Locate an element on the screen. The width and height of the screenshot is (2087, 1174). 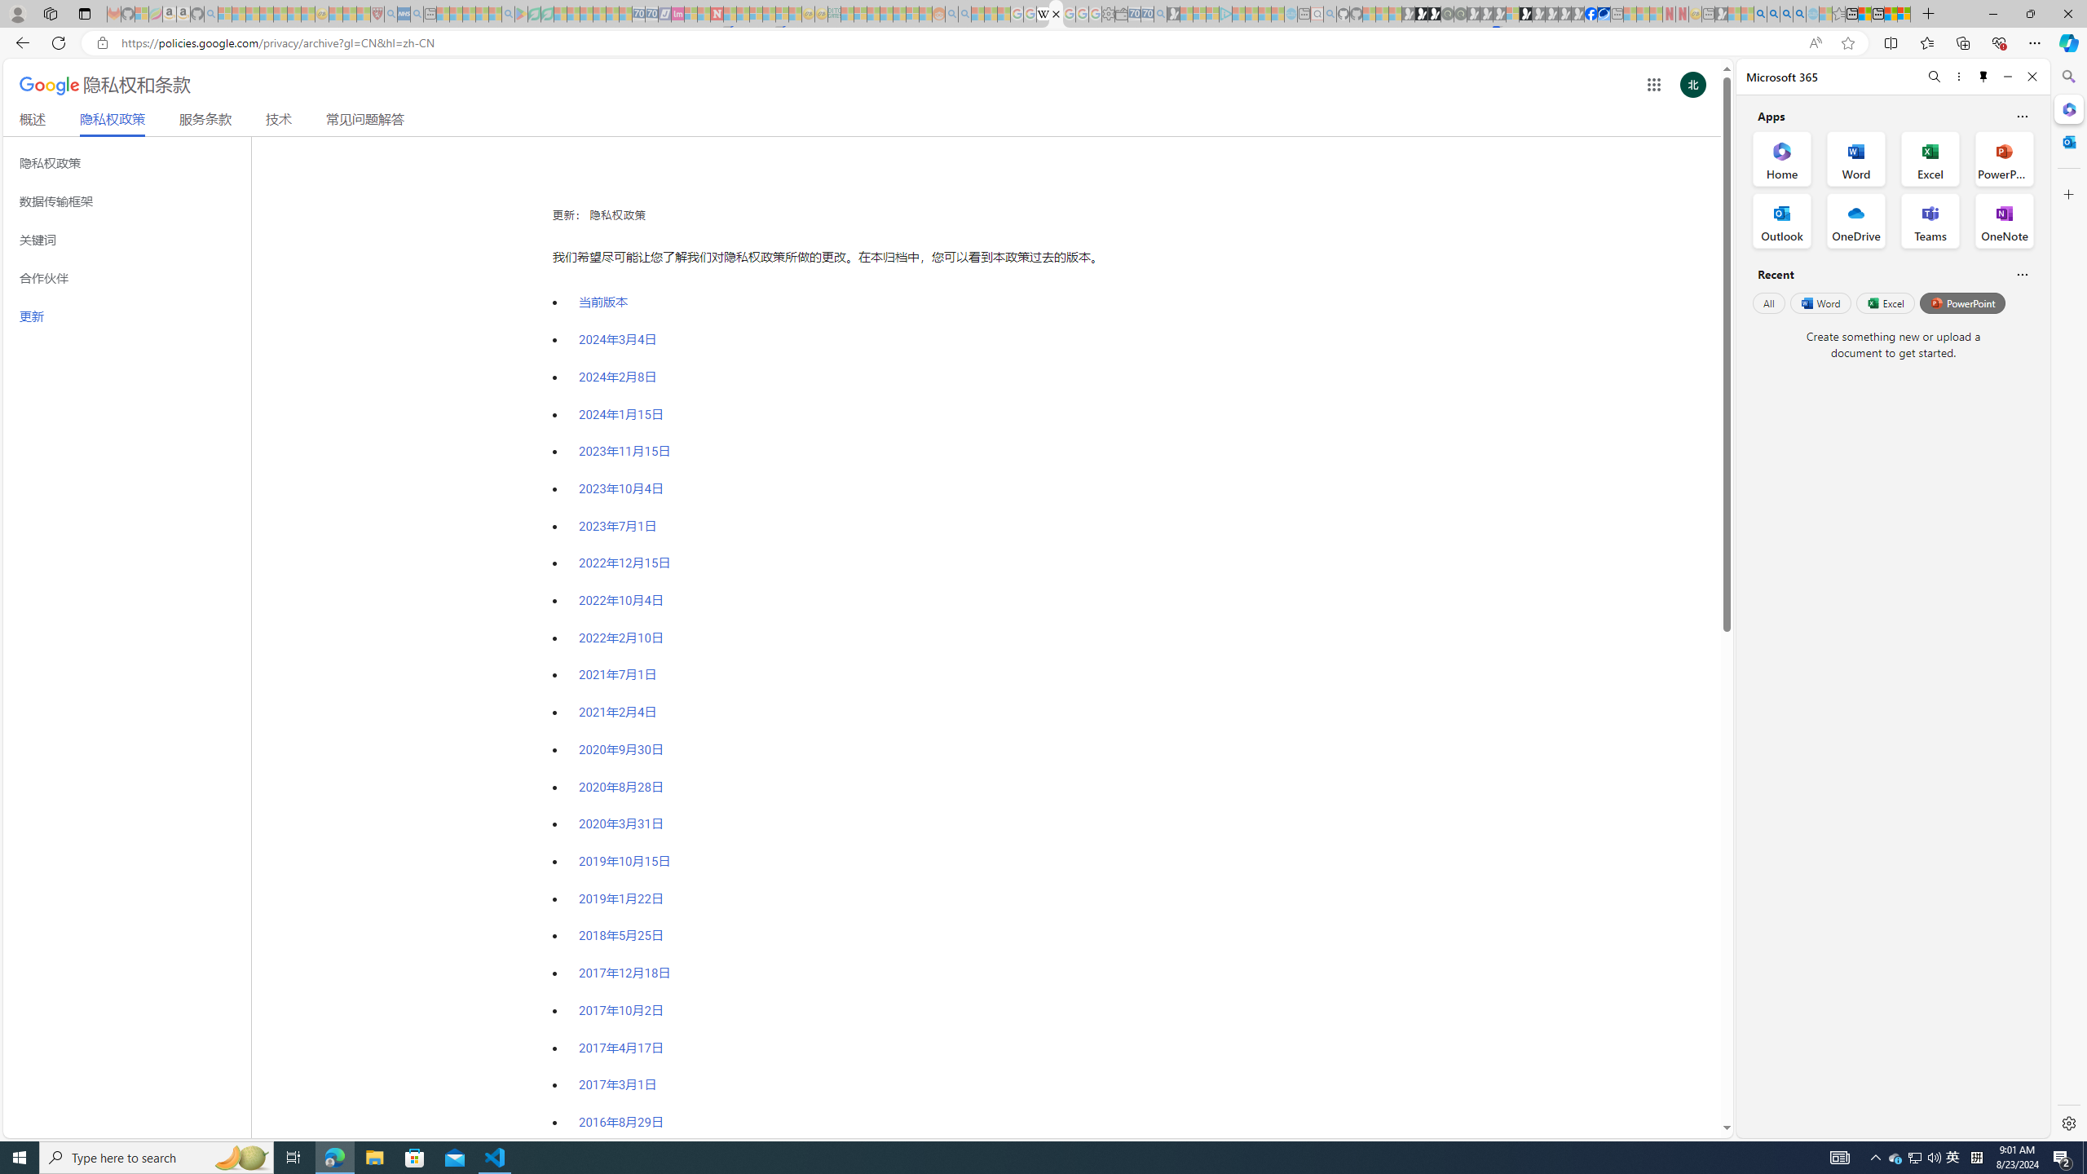
Future Focus Report 2024 - Sleeping is located at coordinates (1459, 14).